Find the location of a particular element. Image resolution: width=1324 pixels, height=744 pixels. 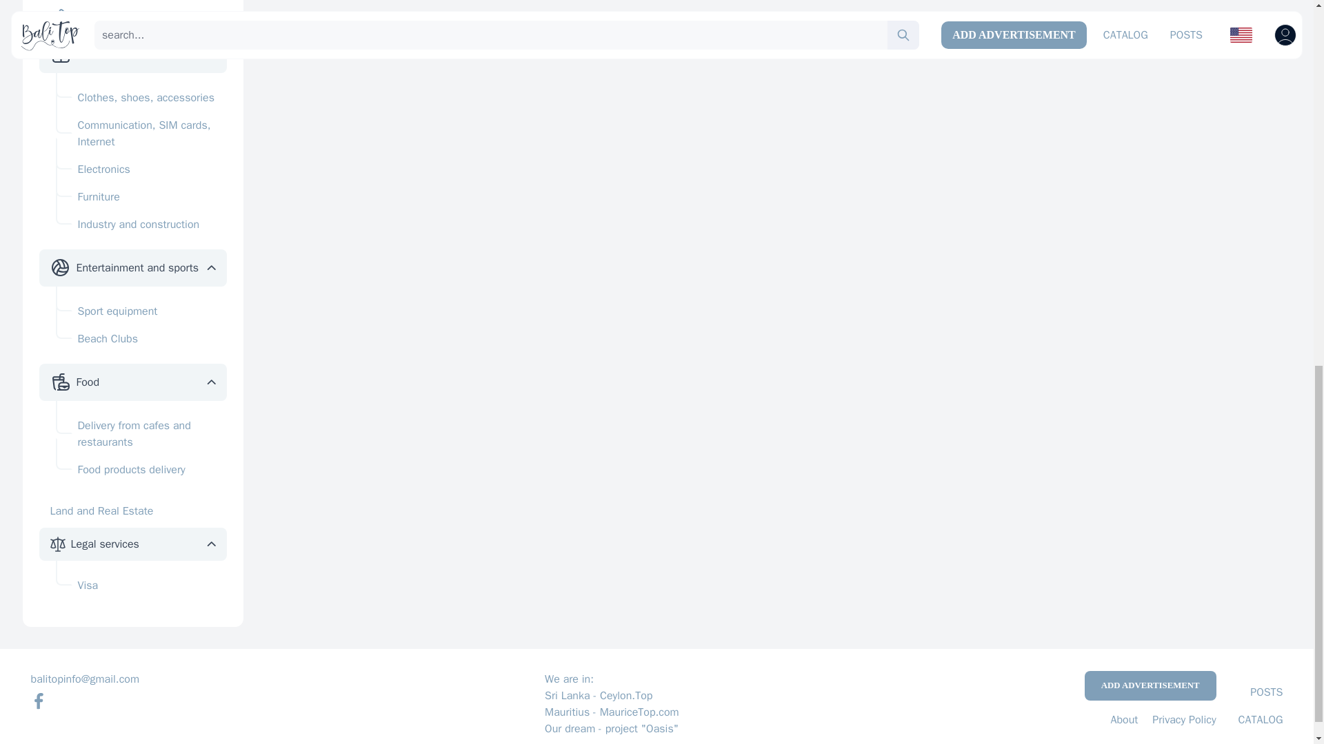

Electronics is located at coordinates (141, 169).